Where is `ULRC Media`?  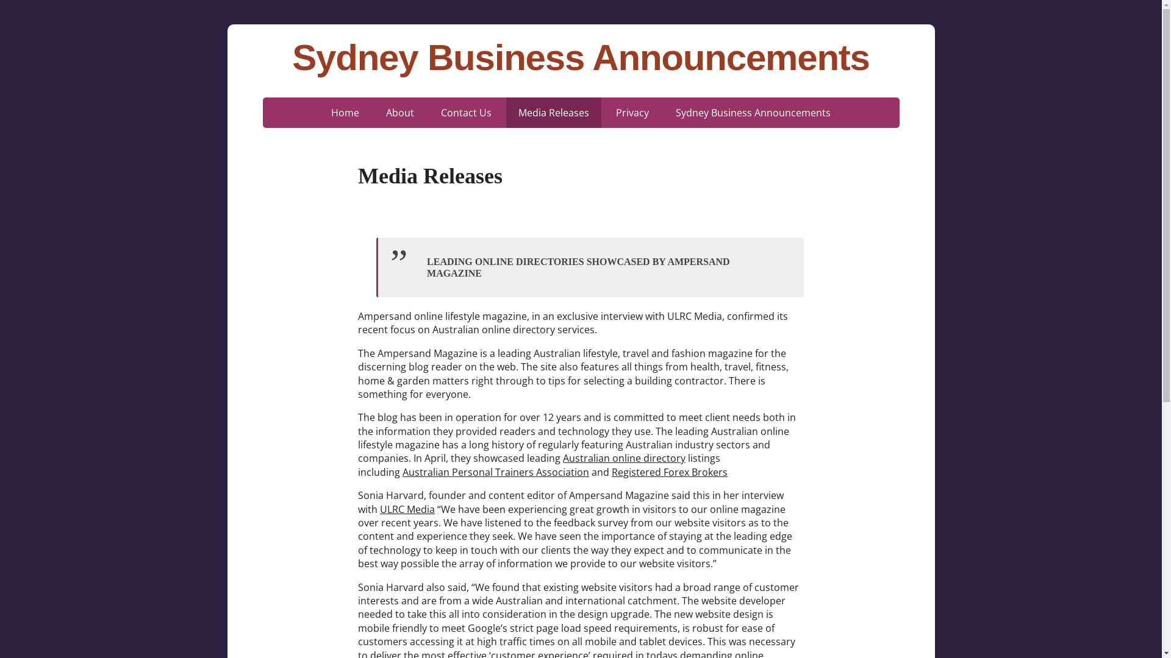
ULRC Media is located at coordinates (407, 509).